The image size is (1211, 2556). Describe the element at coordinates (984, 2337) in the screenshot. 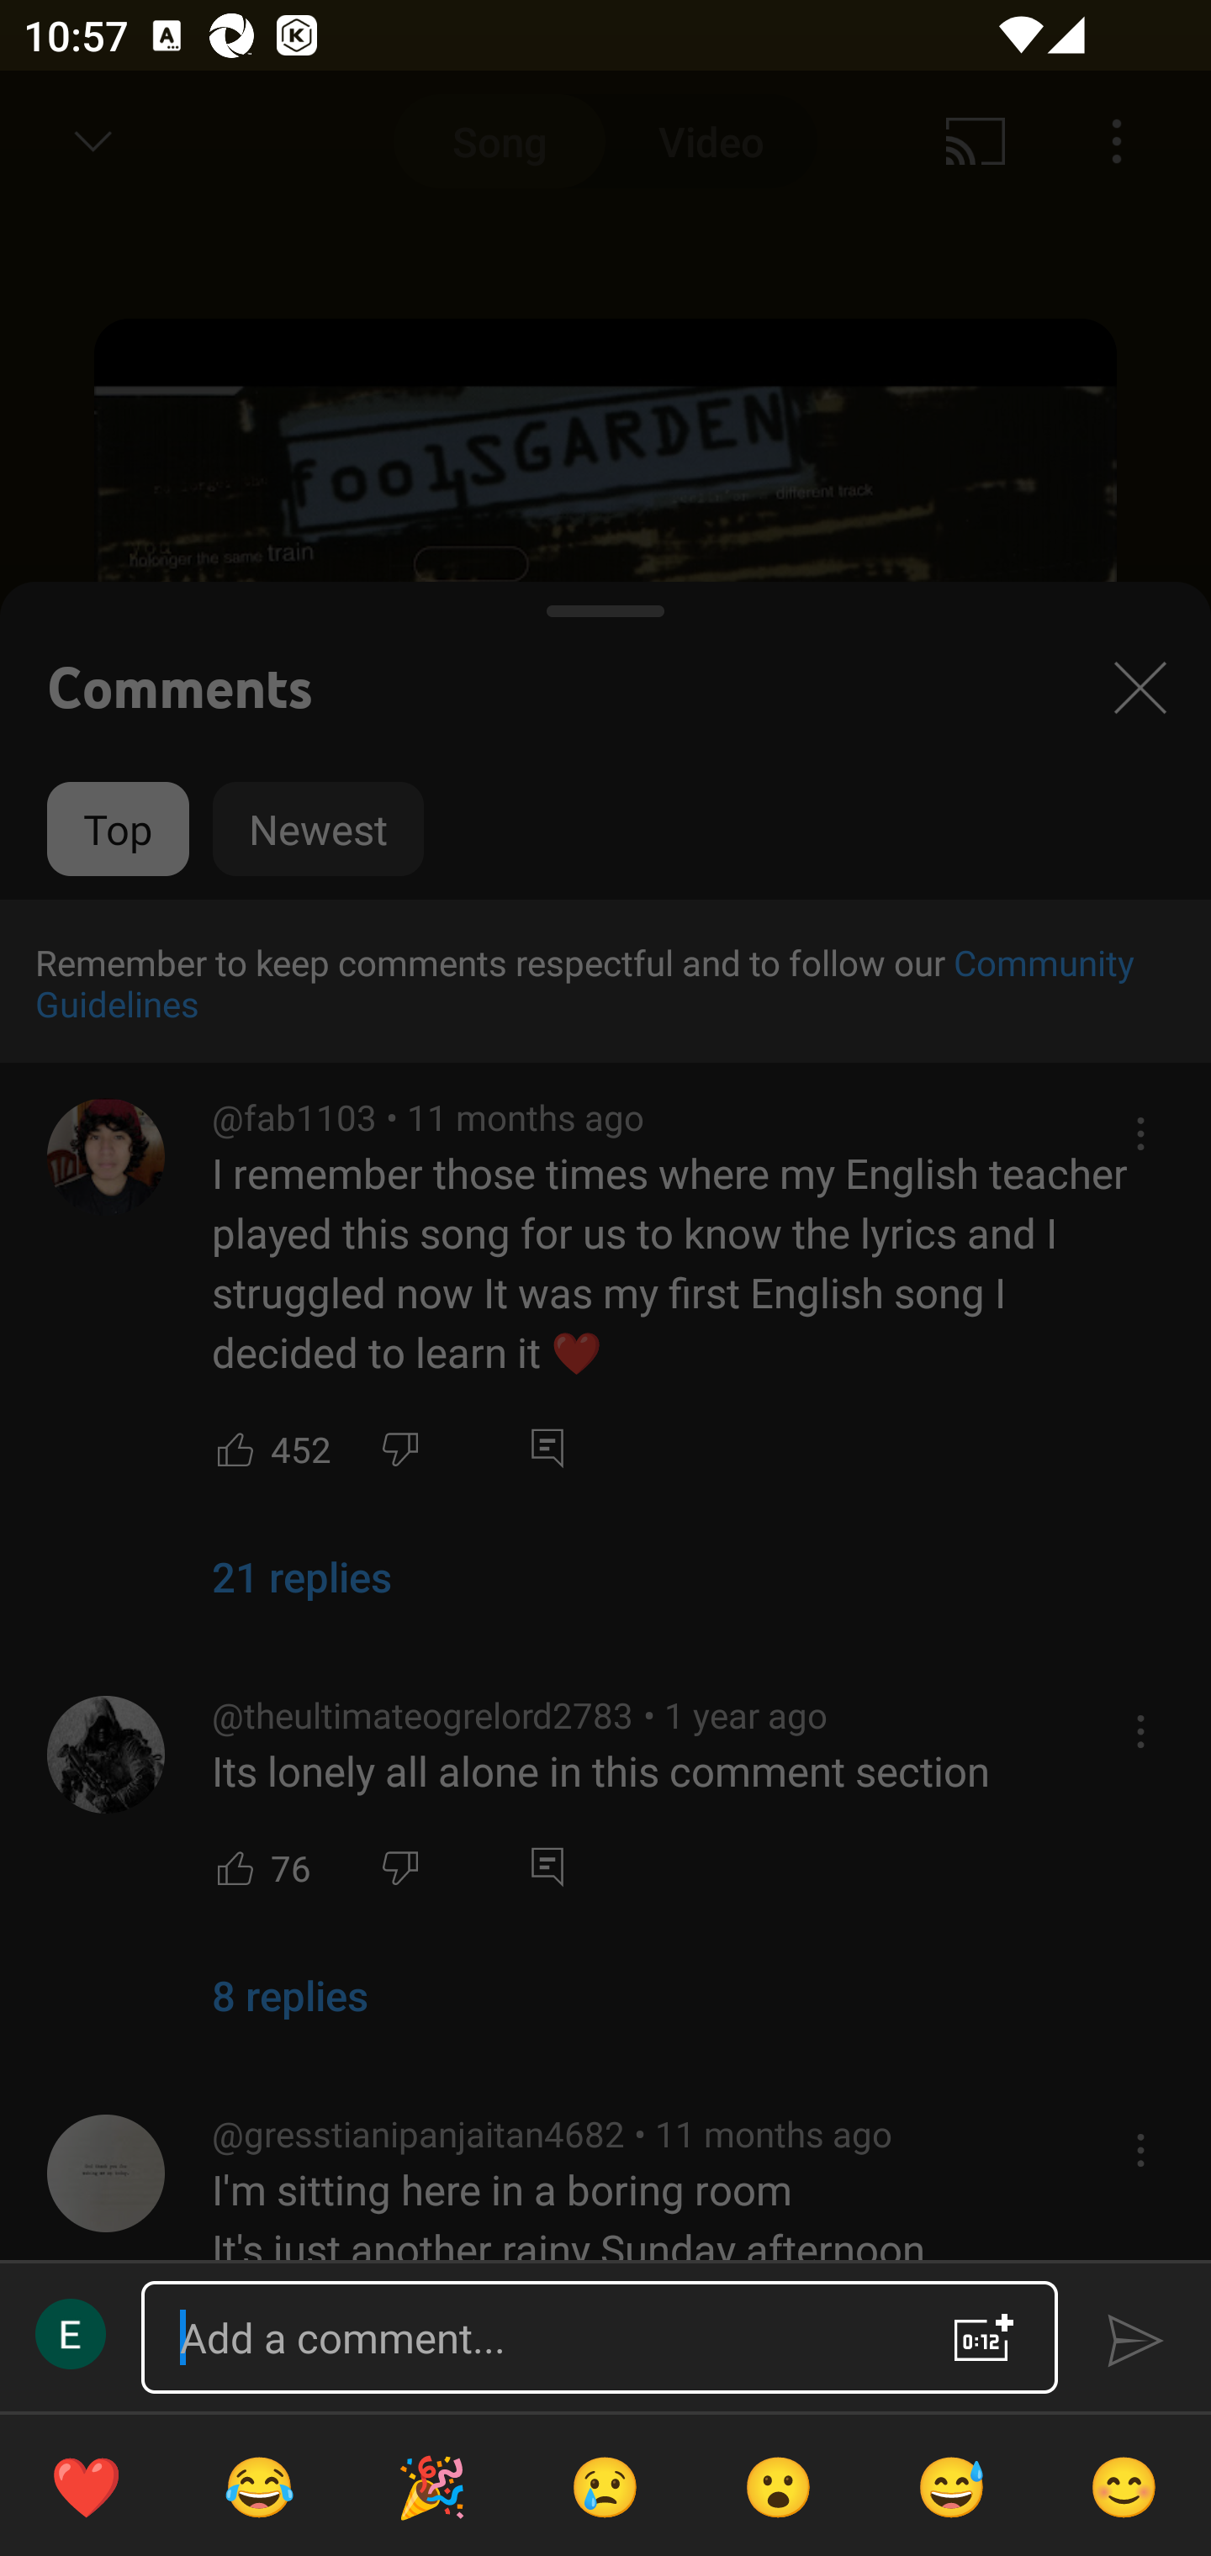

I see `Add a timestamp` at that location.